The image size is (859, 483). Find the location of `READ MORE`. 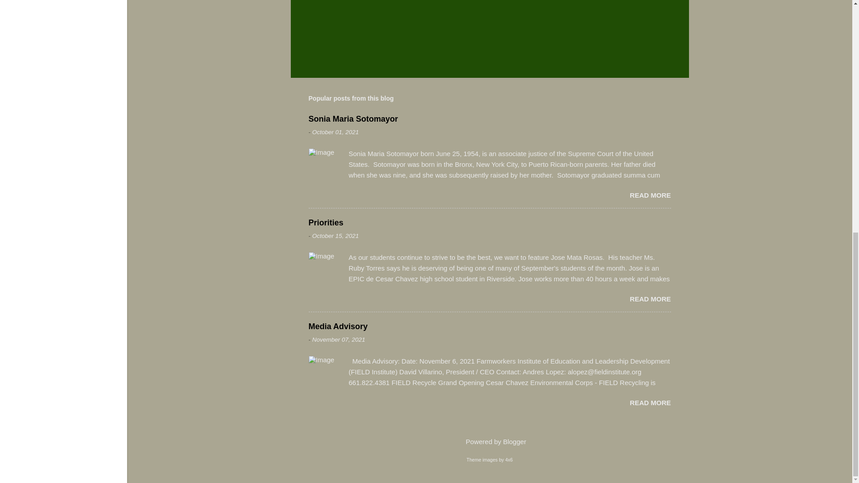

READ MORE is located at coordinates (650, 299).